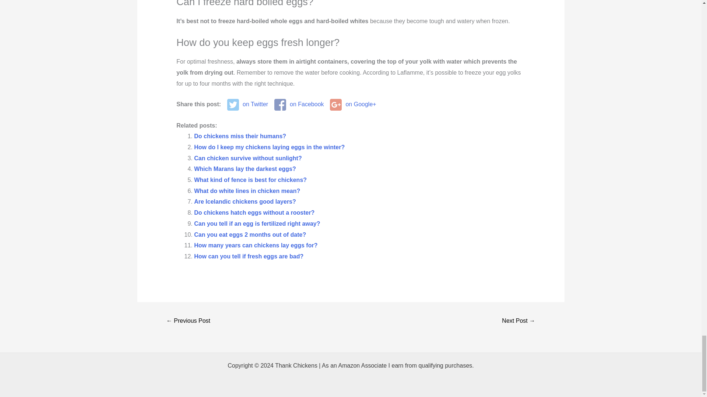 The image size is (707, 397). Describe the element at coordinates (247, 191) in the screenshot. I see `What do white lines in chicken mean?` at that location.